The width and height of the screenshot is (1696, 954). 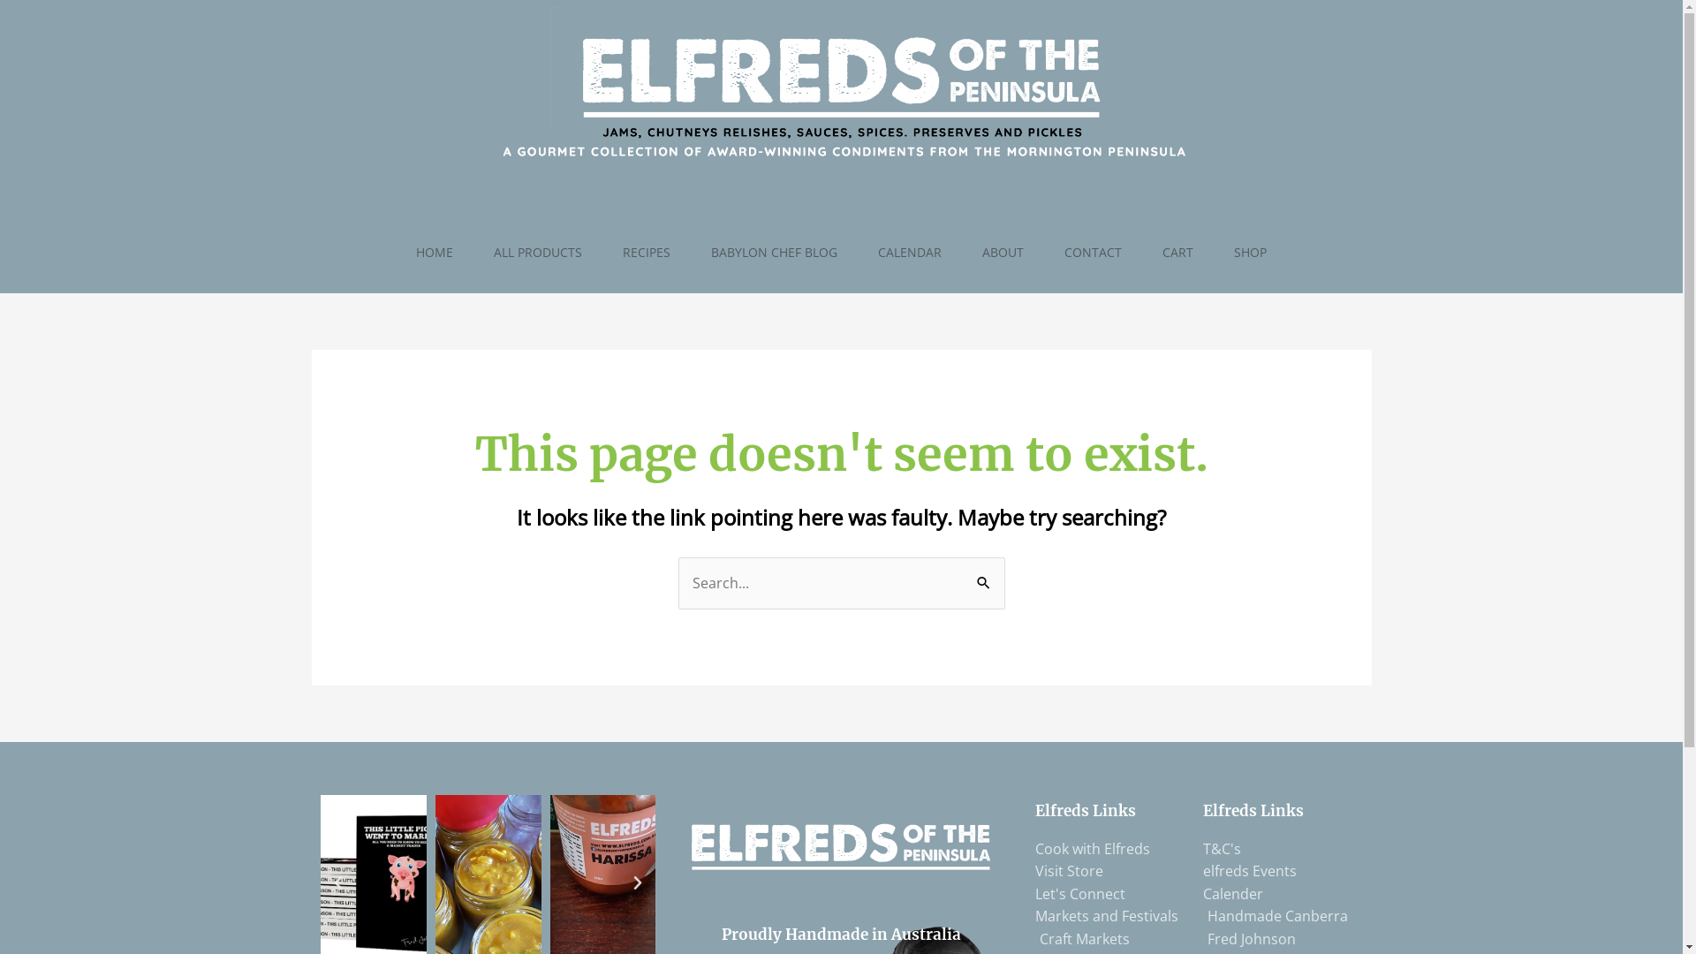 What do you see at coordinates (435, 253) in the screenshot?
I see `HOME` at bounding box center [435, 253].